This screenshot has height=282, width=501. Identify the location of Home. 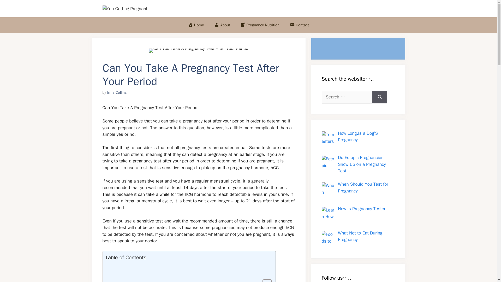
(196, 25).